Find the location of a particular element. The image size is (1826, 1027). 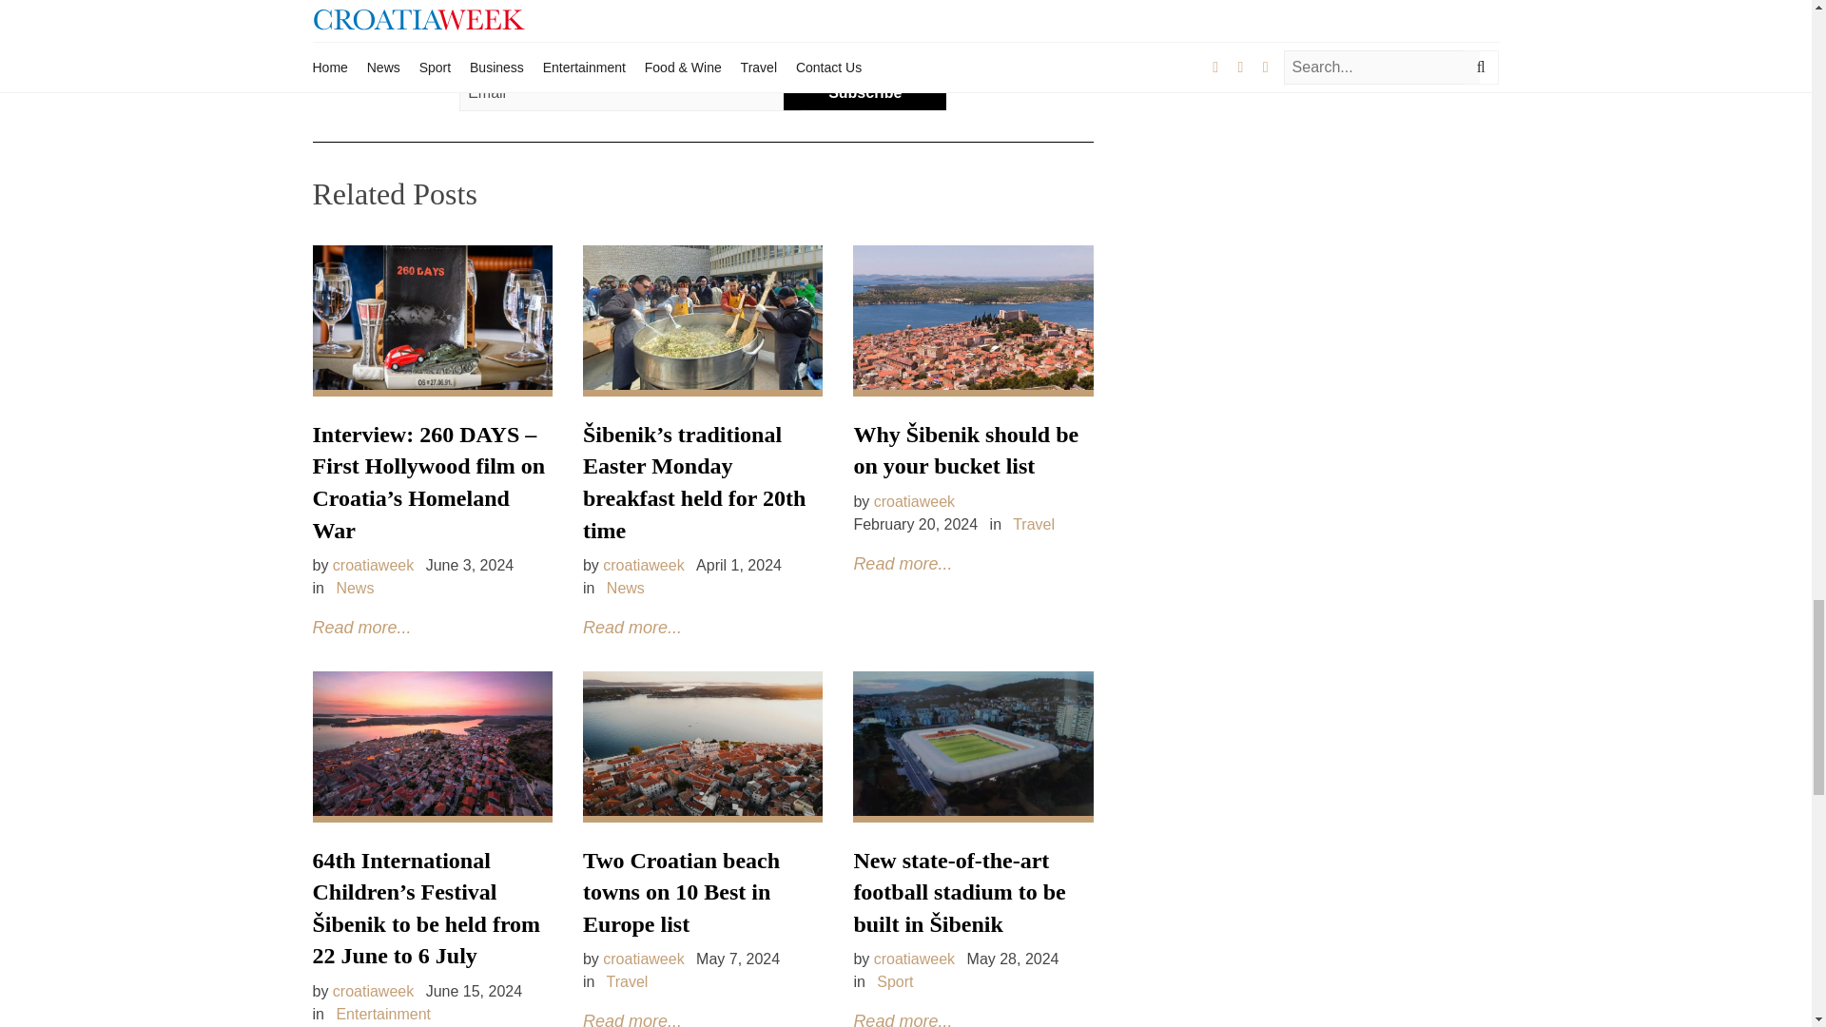

Read more... is located at coordinates (631, 628).